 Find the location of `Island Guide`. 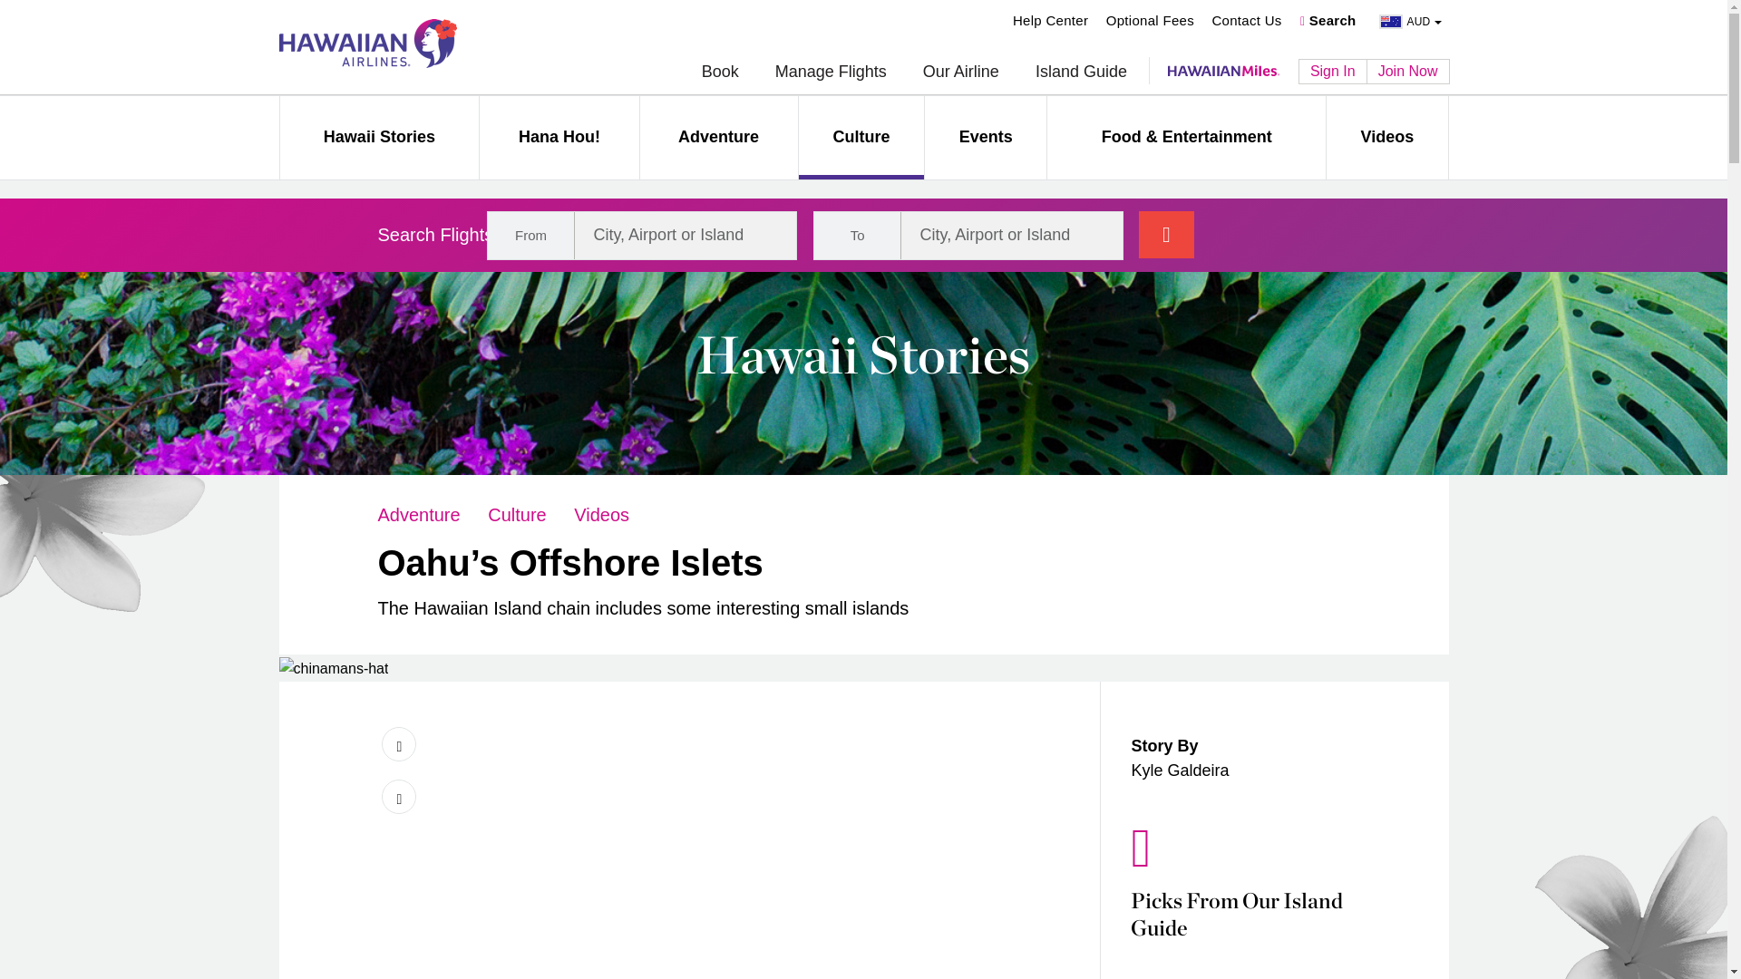

Island Guide is located at coordinates (1081, 73).